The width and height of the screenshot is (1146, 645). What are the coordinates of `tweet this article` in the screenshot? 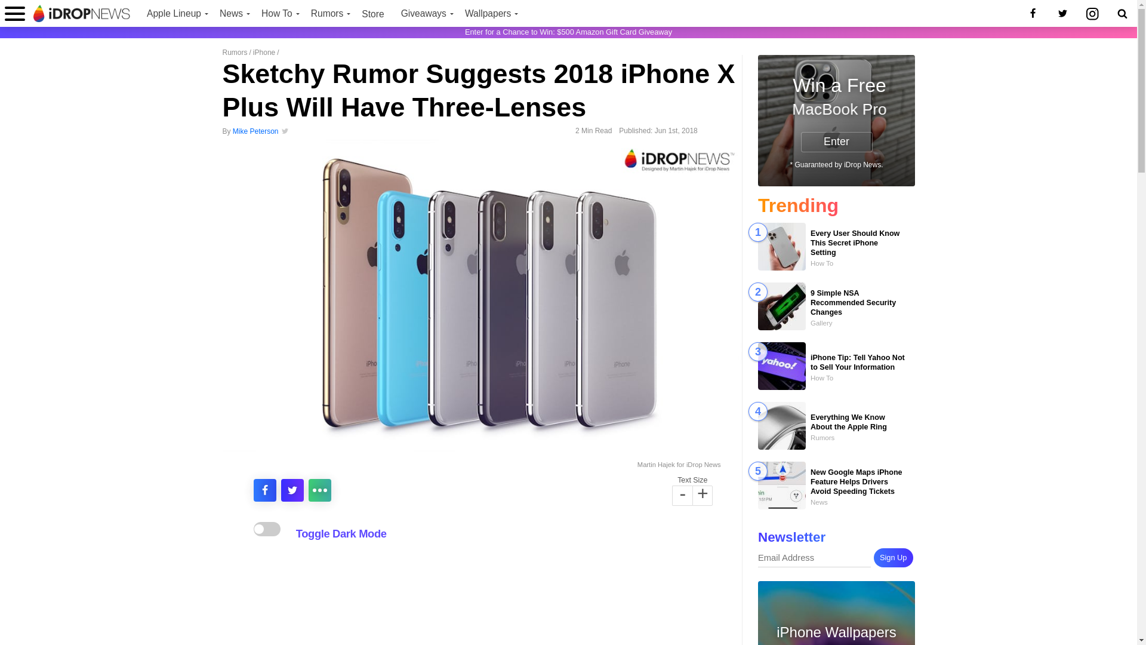 It's located at (292, 490).